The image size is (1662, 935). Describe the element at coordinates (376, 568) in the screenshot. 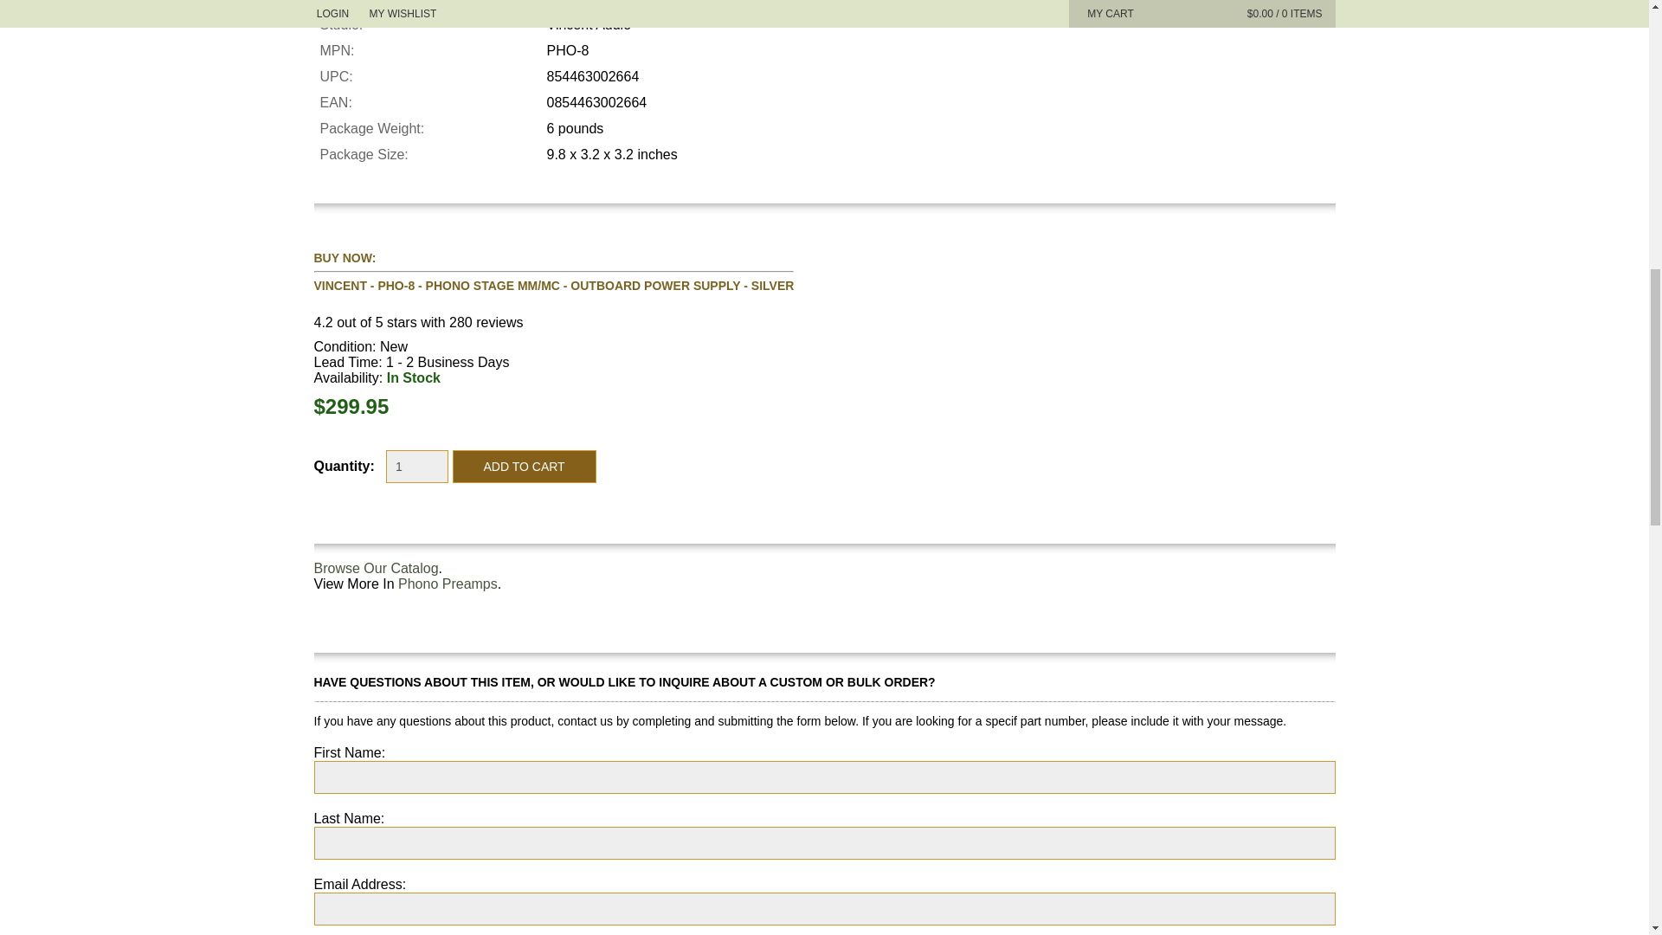

I see `Browse Our Catalog` at that location.